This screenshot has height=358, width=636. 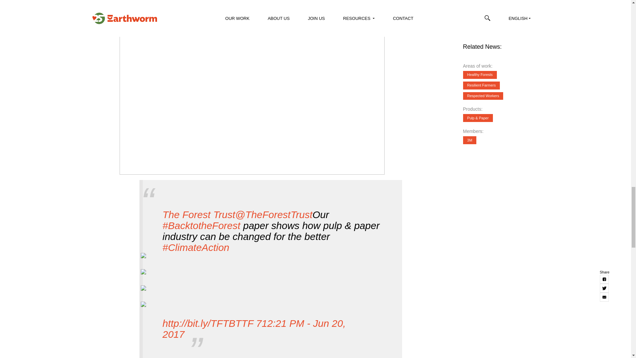 I want to click on 7, so click(x=259, y=324).